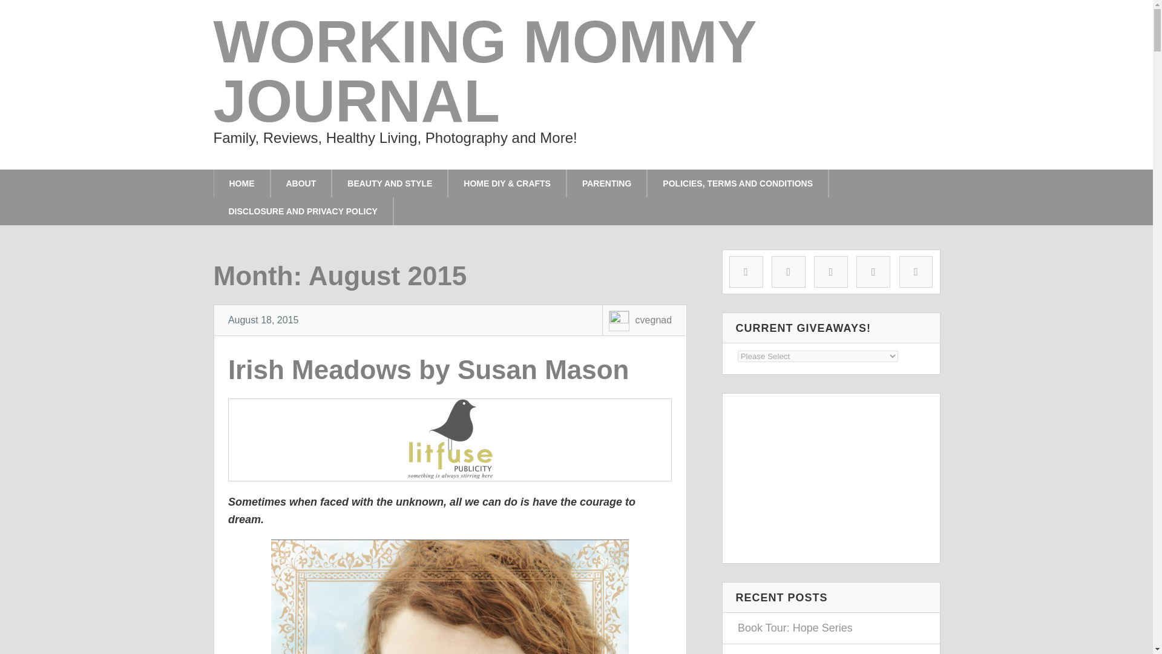  I want to click on POLICIES, TERMS AND CONDITIONS, so click(737, 183).